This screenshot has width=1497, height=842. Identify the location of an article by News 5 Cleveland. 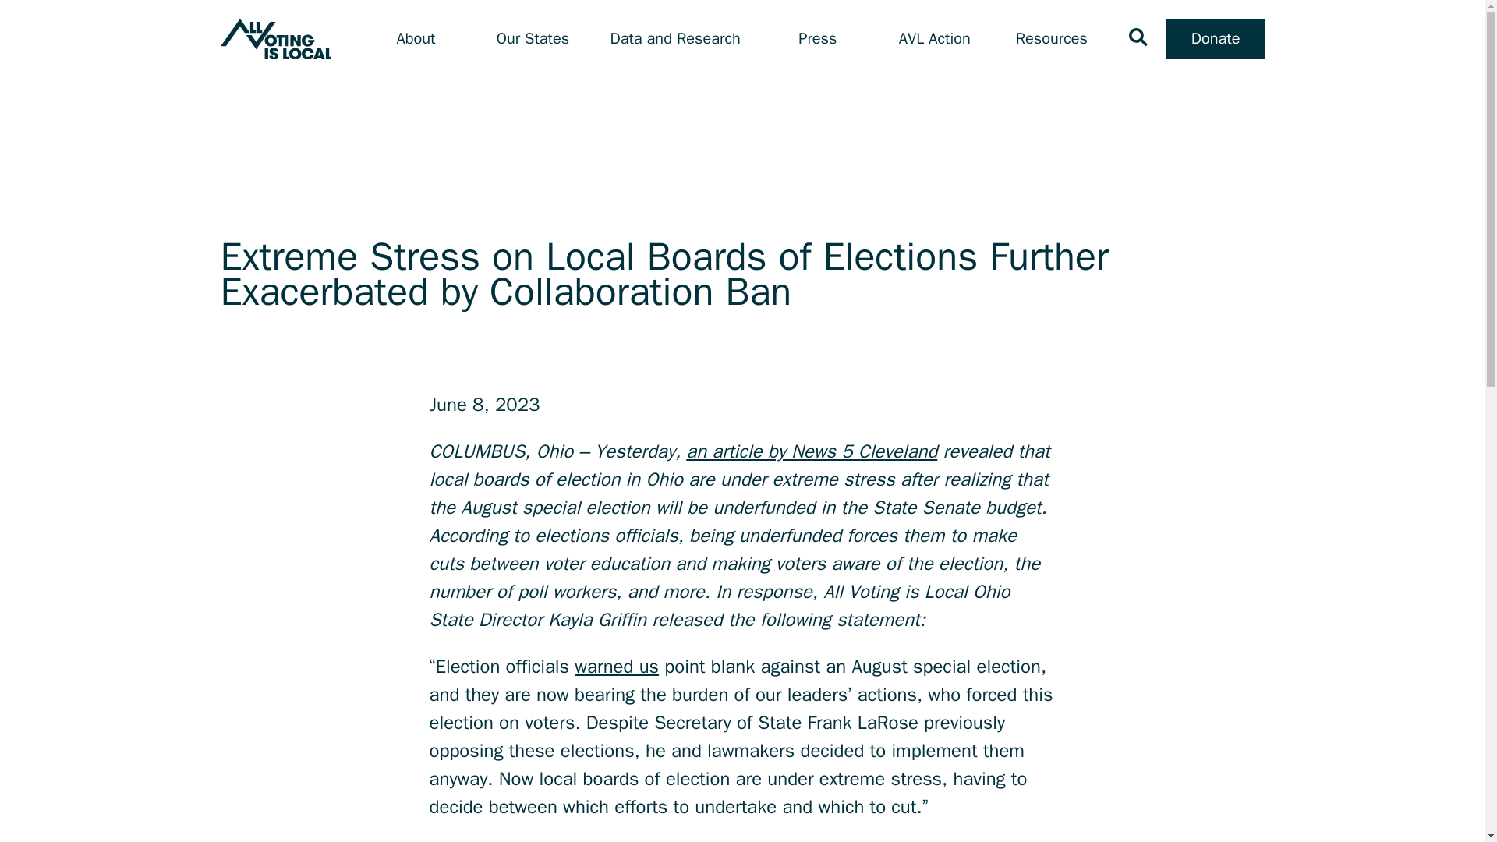
(811, 451).